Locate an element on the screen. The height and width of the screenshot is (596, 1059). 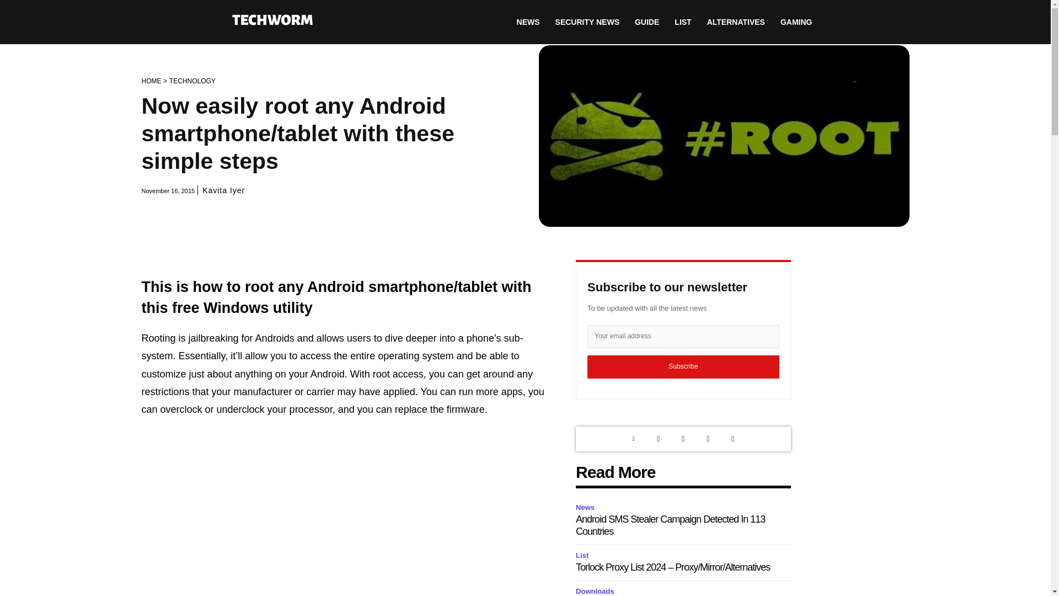
Twitter is located at coordinates (658, 439).